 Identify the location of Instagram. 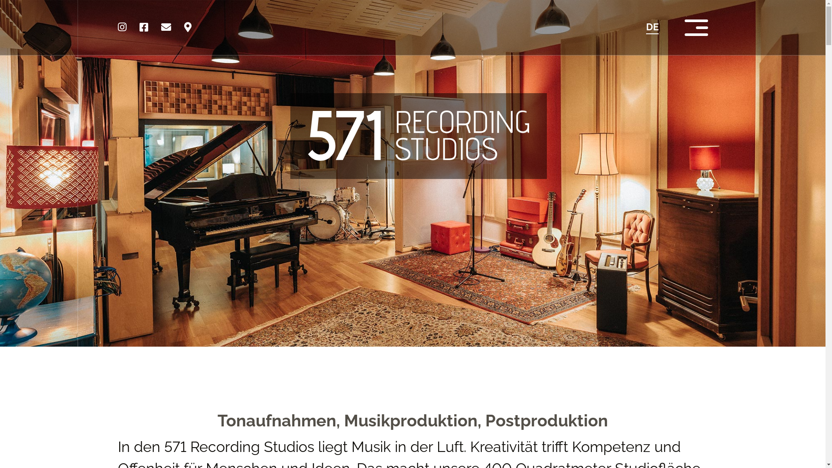
(122, 28).